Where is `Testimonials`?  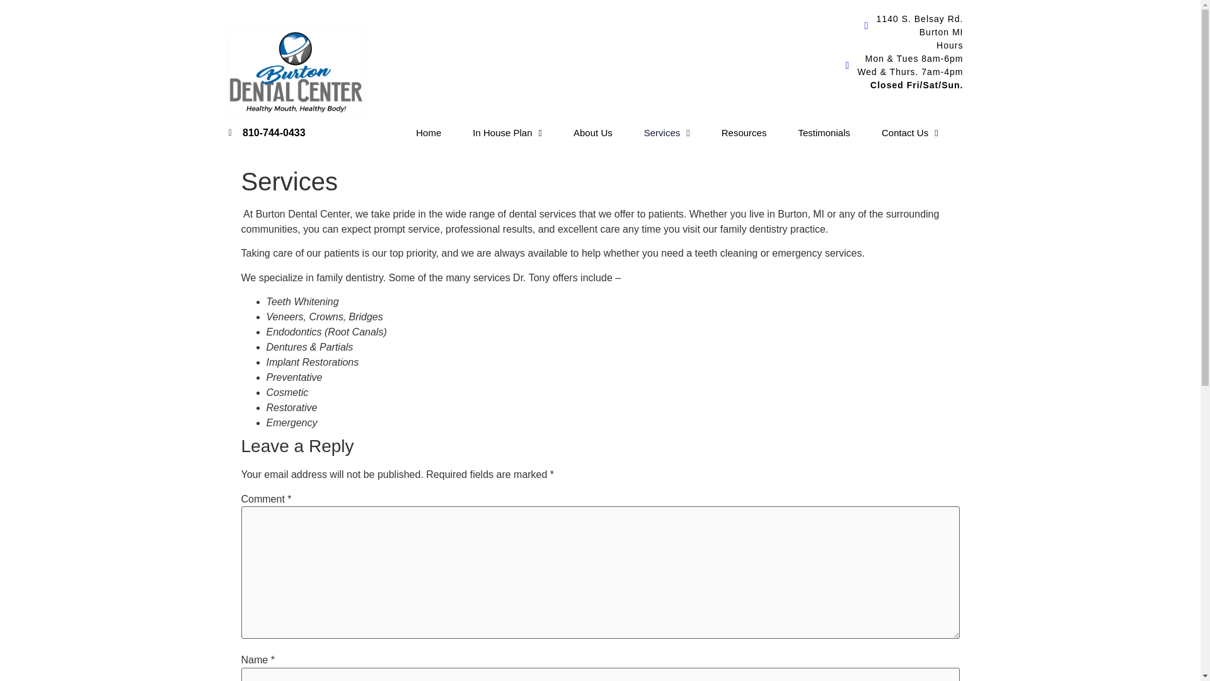
Testimonials is located at coordinates (824, 97).